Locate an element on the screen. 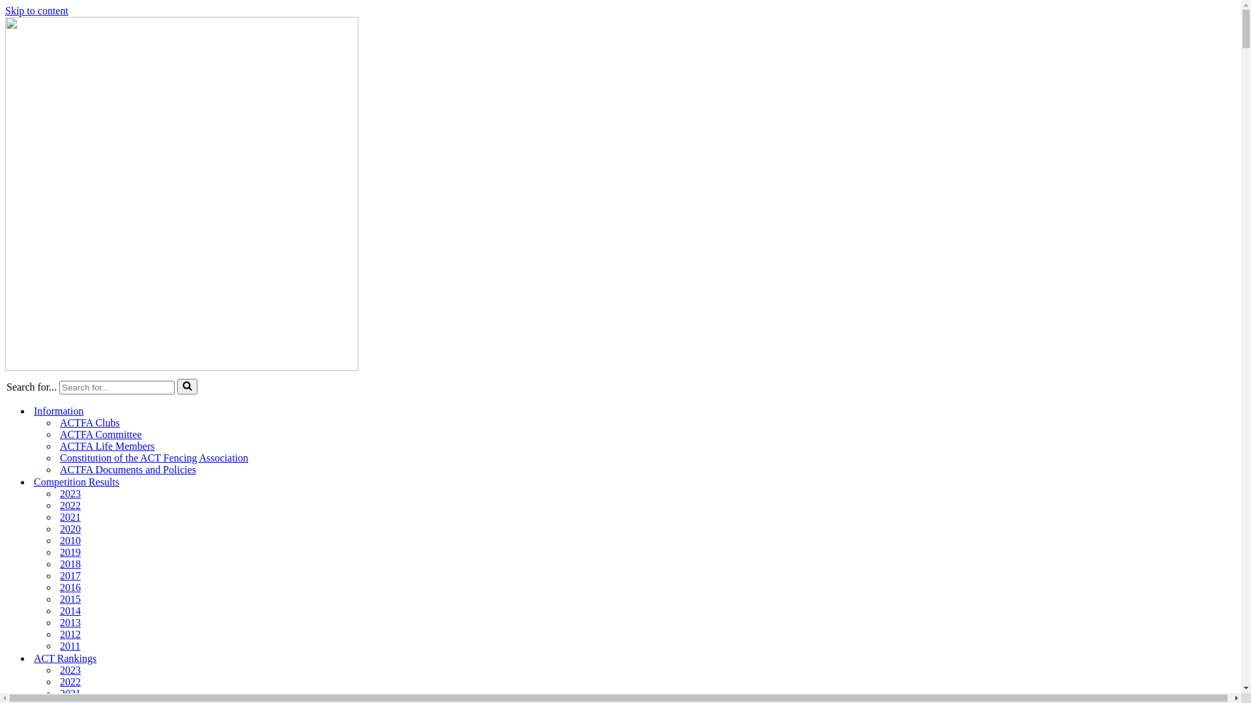  2017 is located at coordinates (70, 575).